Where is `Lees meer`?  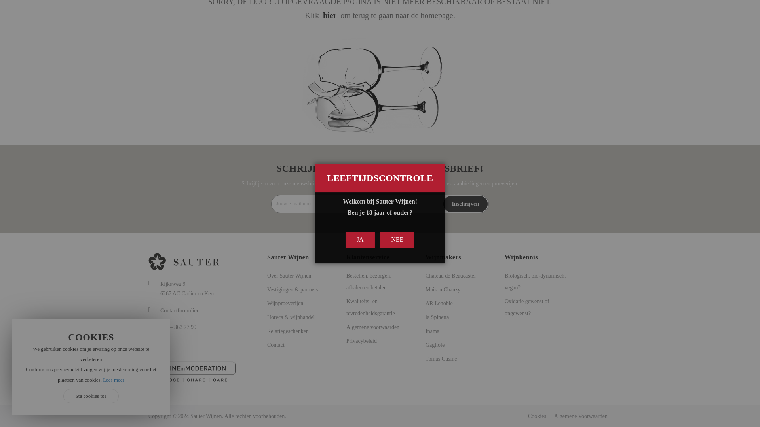
Lees meer is located at coordinates (113, 173).